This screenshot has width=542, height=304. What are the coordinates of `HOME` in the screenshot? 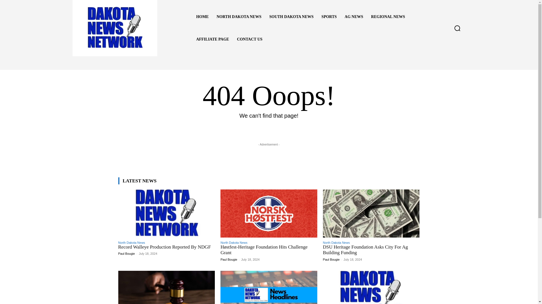 It's located at (202, 17).